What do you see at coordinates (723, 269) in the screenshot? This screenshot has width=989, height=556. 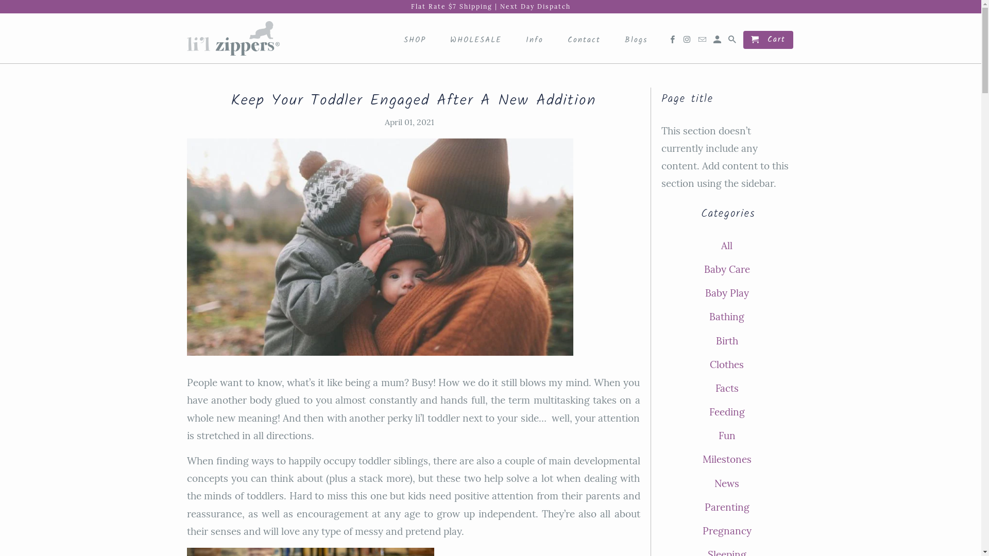 I see `Baby Care` at bounding box center [723, 269].